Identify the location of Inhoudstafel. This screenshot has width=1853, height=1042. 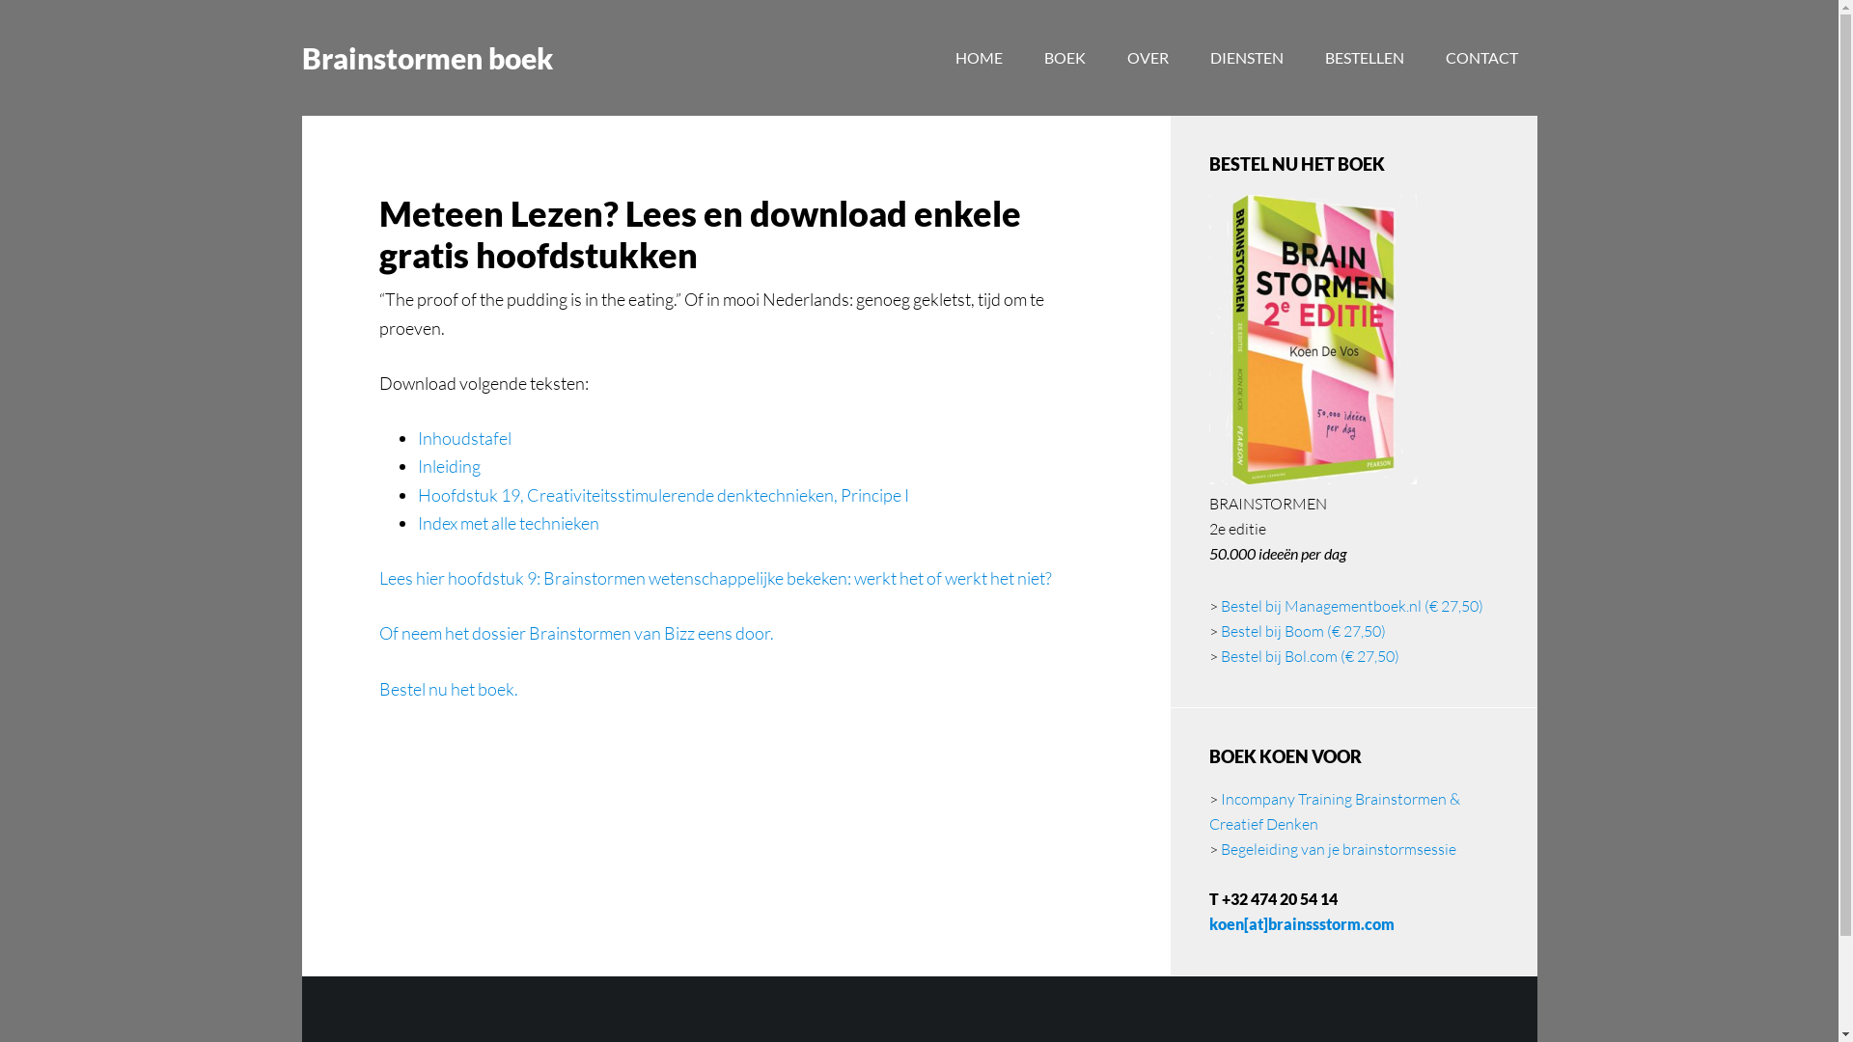
(463, 438).